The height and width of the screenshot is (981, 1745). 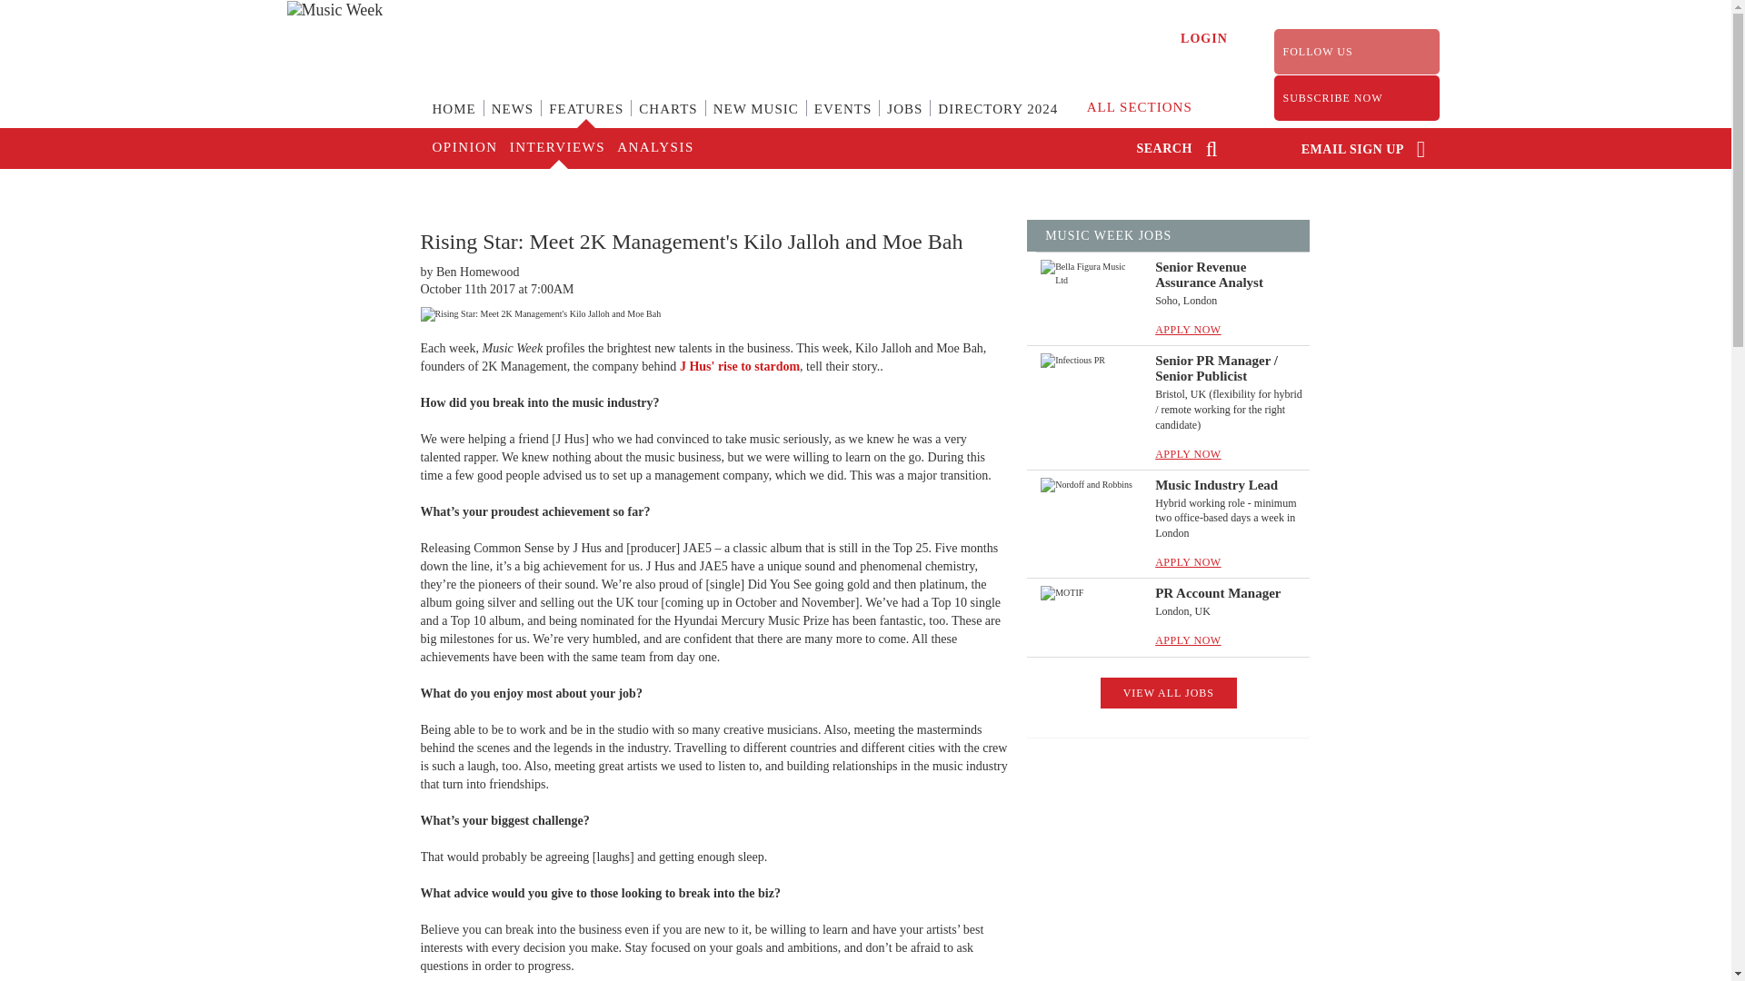 What do you see at coordinates (843, 120) in the screenshot?
I see `EVENTS` at bounding box center [843, 120].